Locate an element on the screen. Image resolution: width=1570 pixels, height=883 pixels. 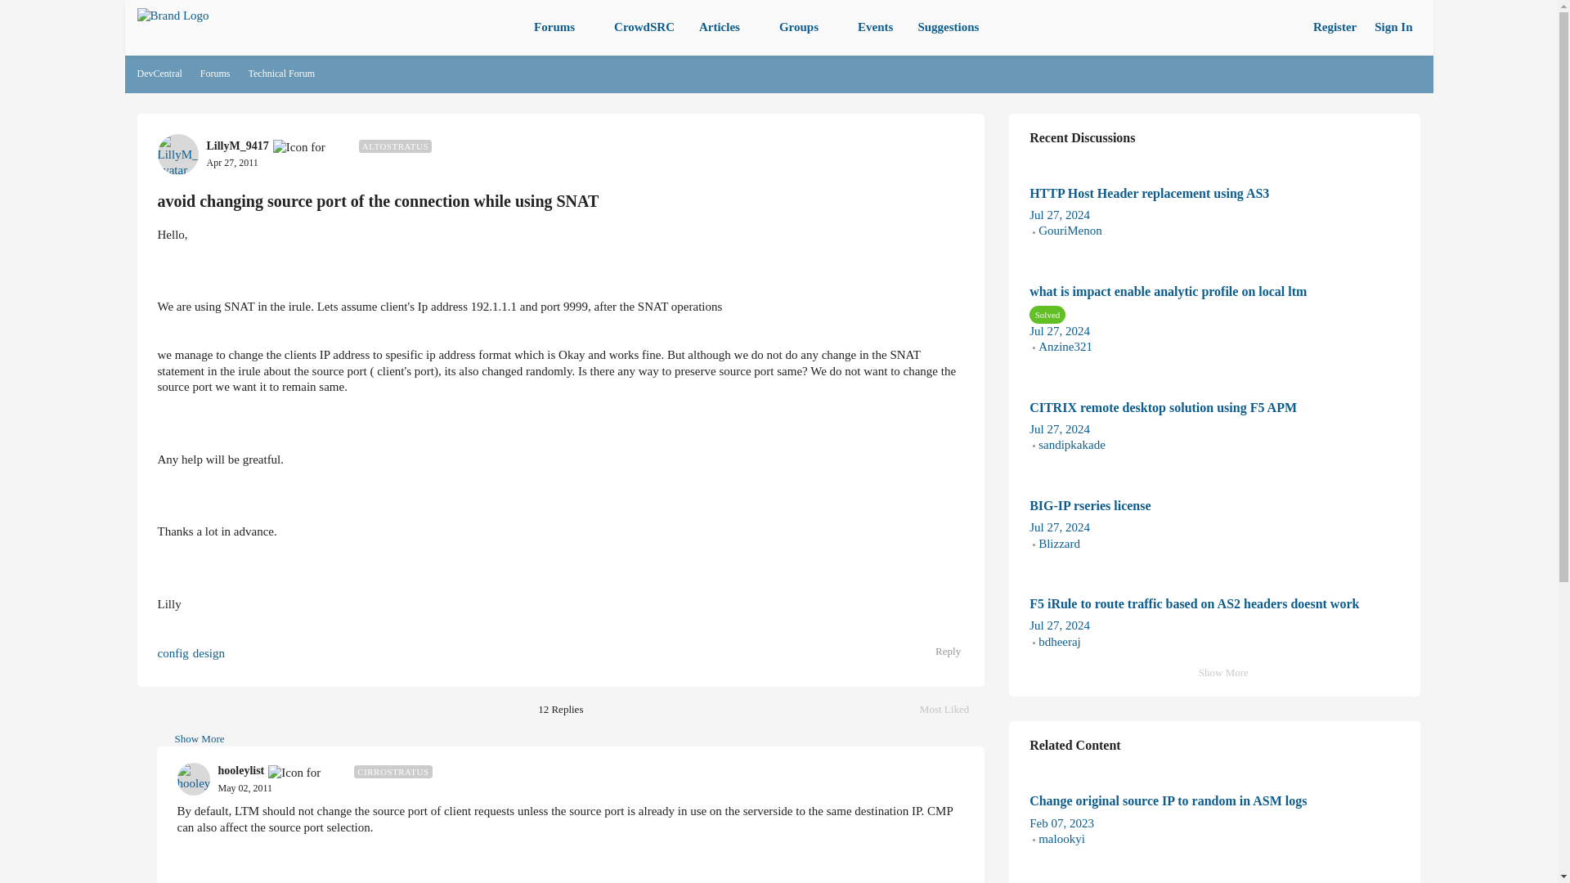
July 27, 2024 at 4:19 AM is located at coordinates (1060, 429).